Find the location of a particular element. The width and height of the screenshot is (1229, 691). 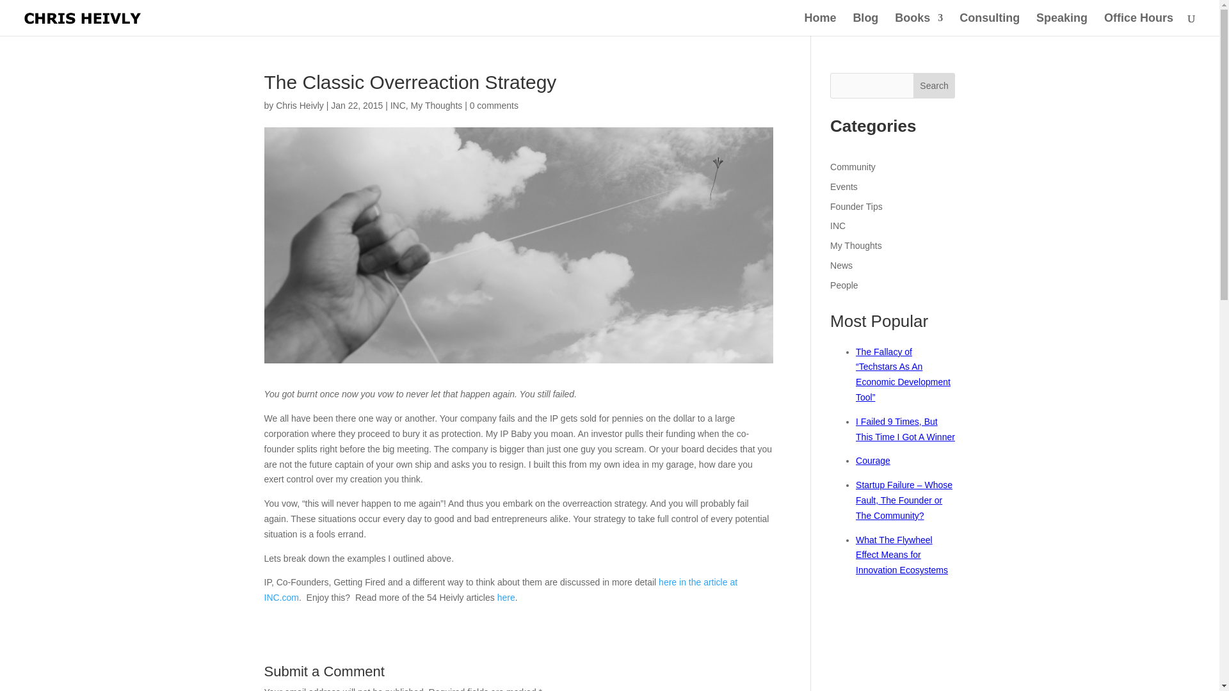

Search is located at coordinates (935, 86).